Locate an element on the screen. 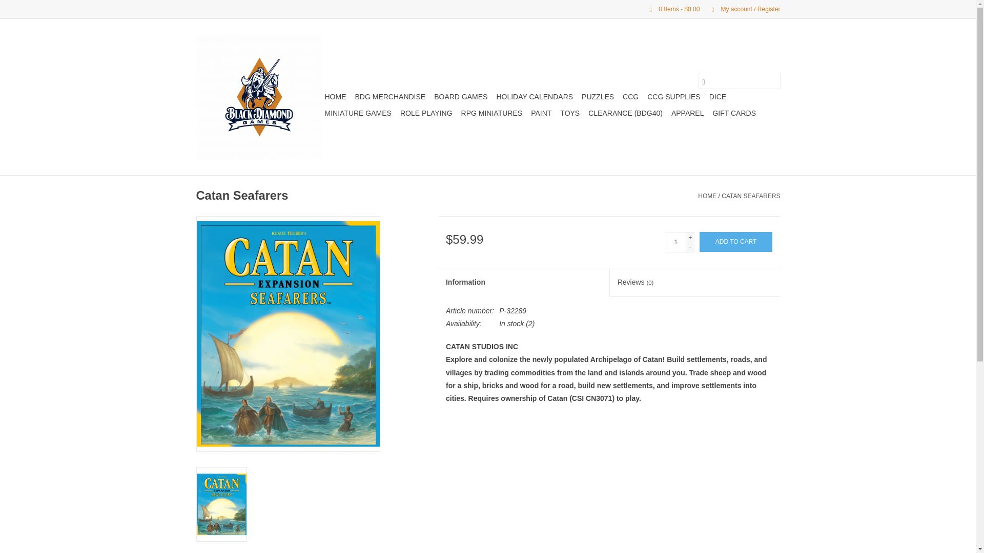 The image size is (984, 553). 1 is located at coordinates (675, 242).